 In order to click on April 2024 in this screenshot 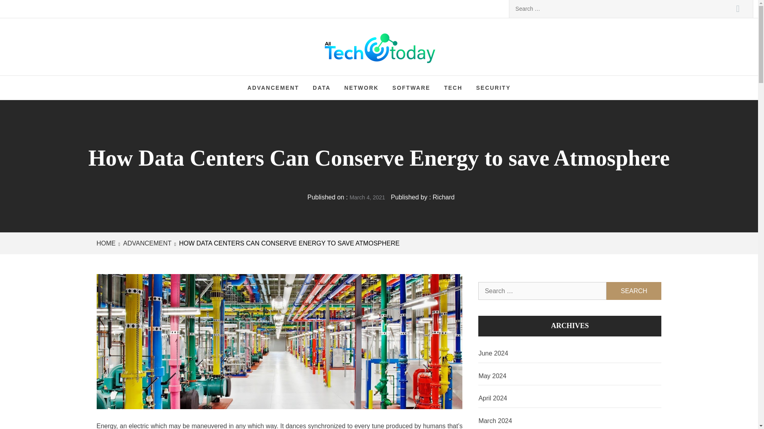, I will do `click(570, 398)`.